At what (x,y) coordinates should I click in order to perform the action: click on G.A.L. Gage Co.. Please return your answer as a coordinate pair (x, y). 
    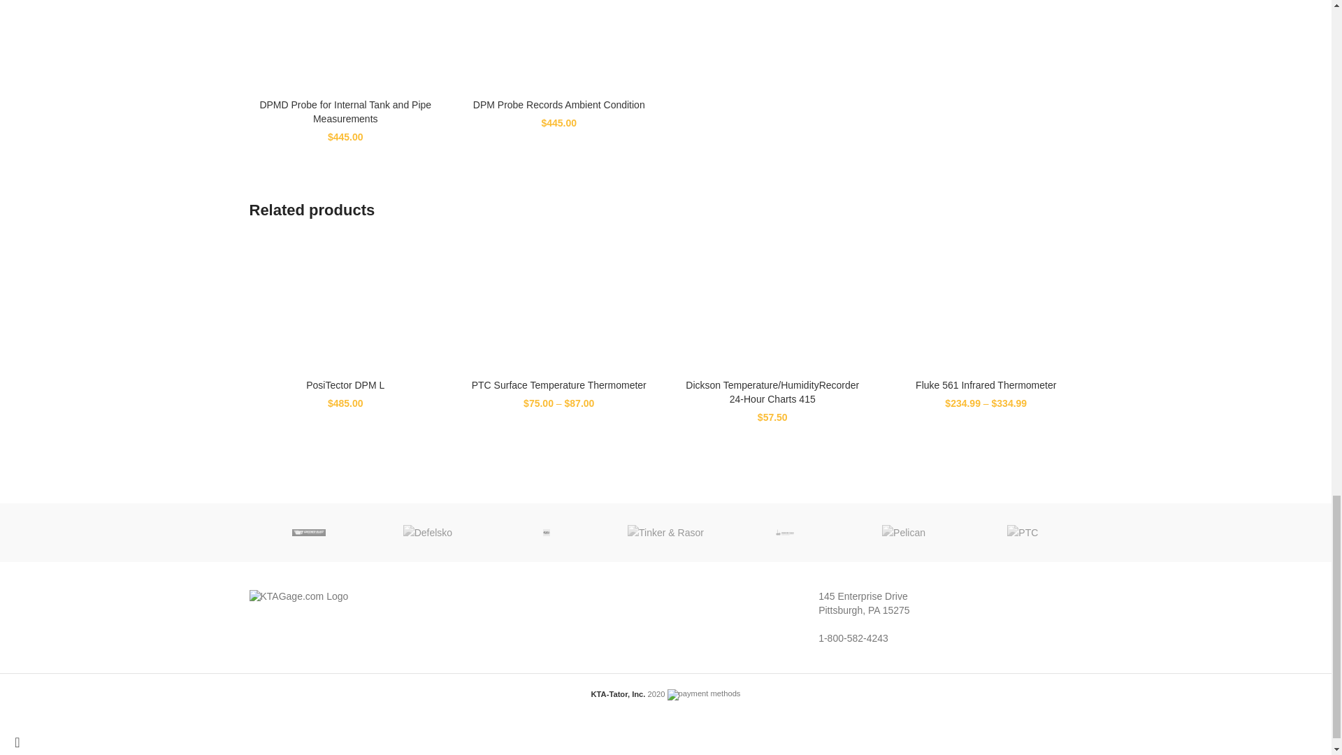
    Looking at the image, I should click on (547, 533).